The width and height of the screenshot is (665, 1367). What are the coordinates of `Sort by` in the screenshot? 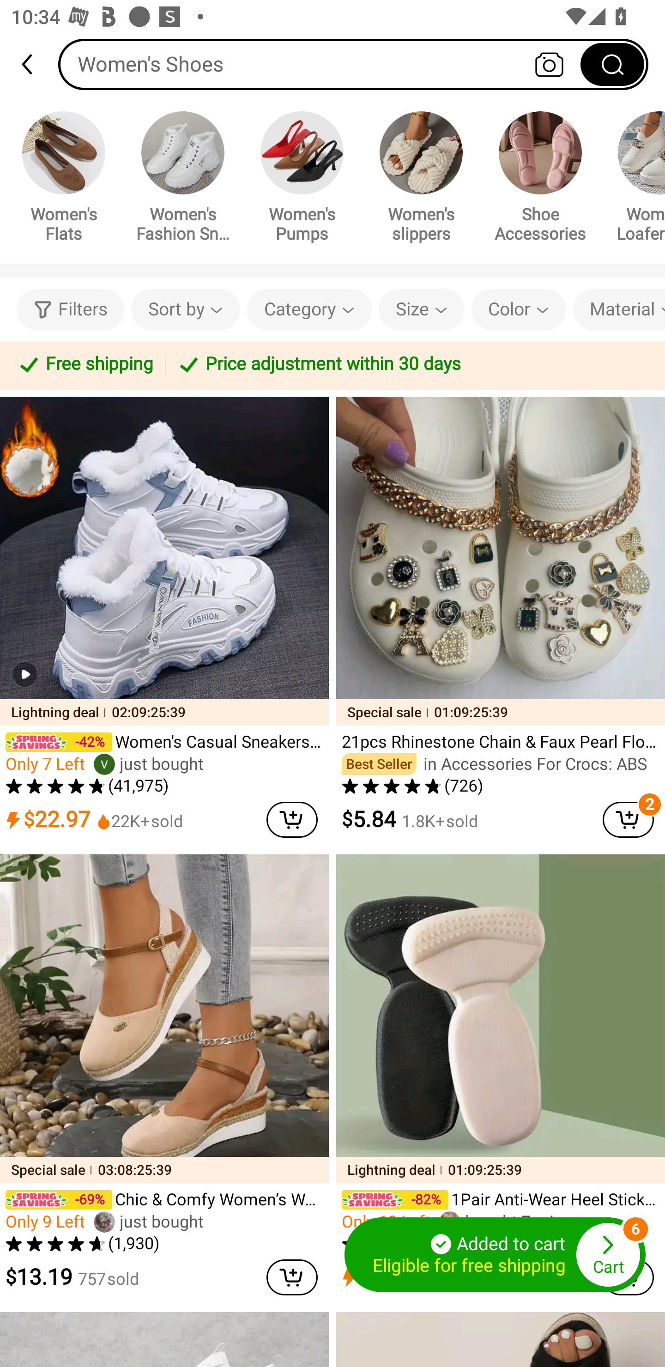 It's located at (185, 309).